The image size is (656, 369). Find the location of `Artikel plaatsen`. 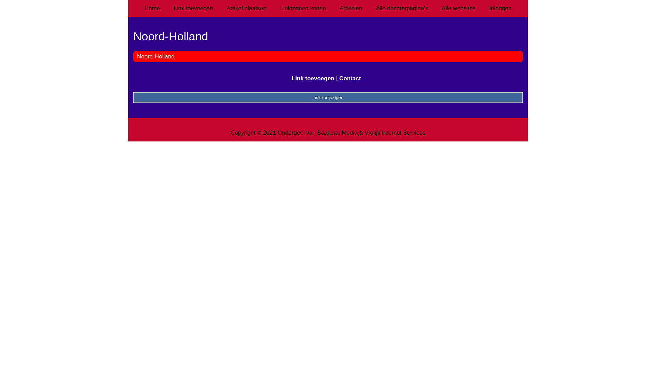

Artikel plaatsen is located at coordinates (247, 8).